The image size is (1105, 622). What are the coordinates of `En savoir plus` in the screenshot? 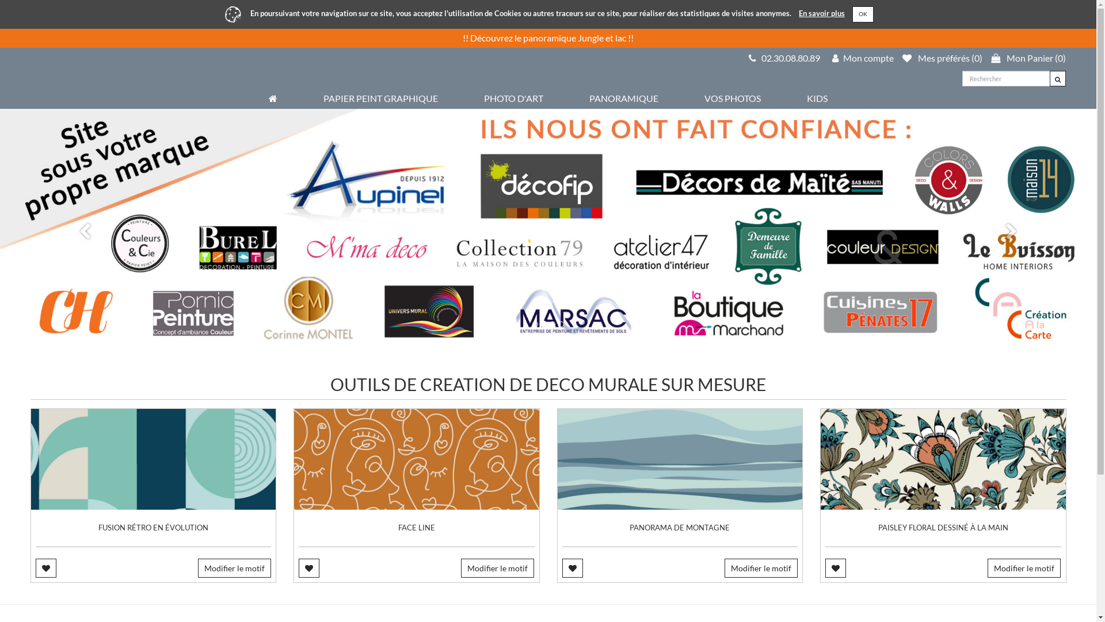 It's located at (822, 13).